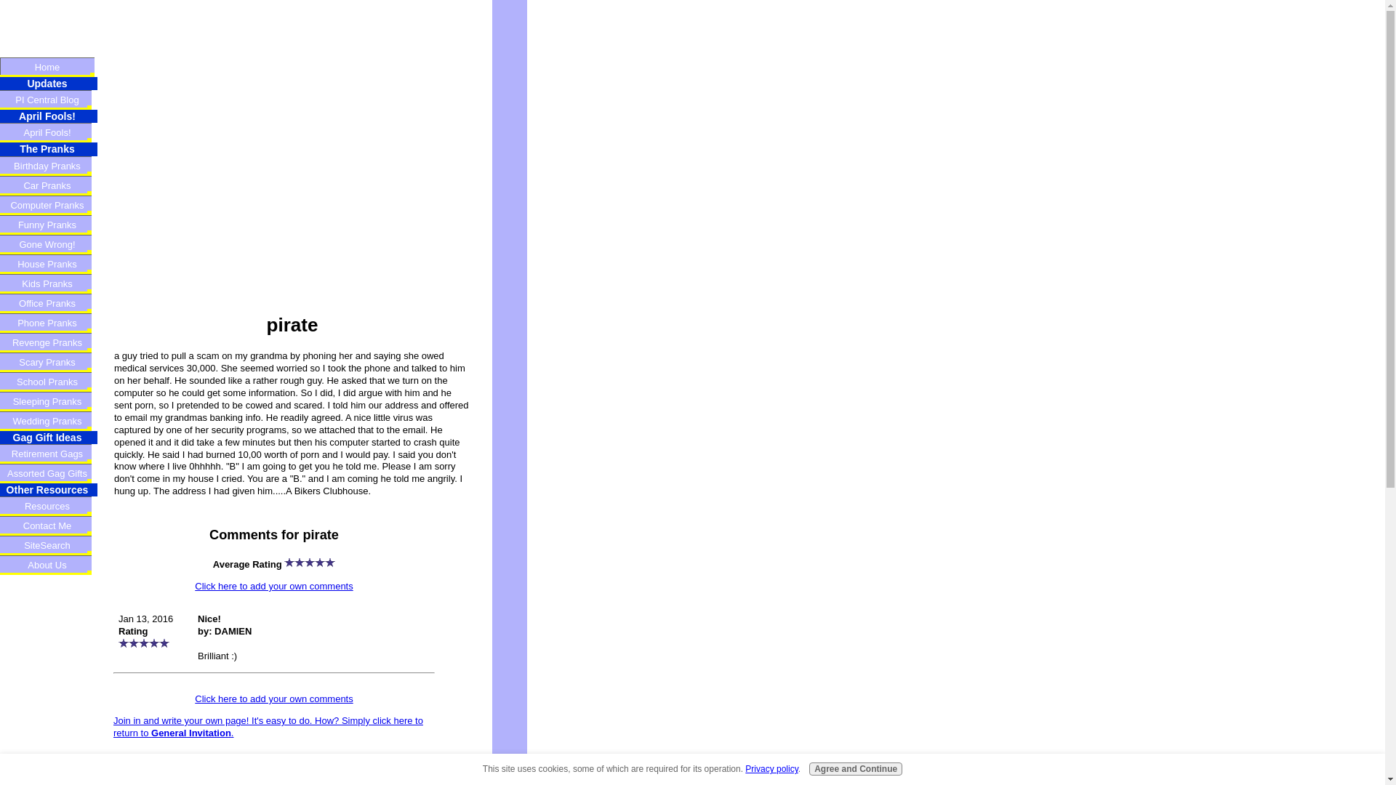 The height and width of the screenshot is (785, 1396). I want to click on House Pranks, so click(49, 263).